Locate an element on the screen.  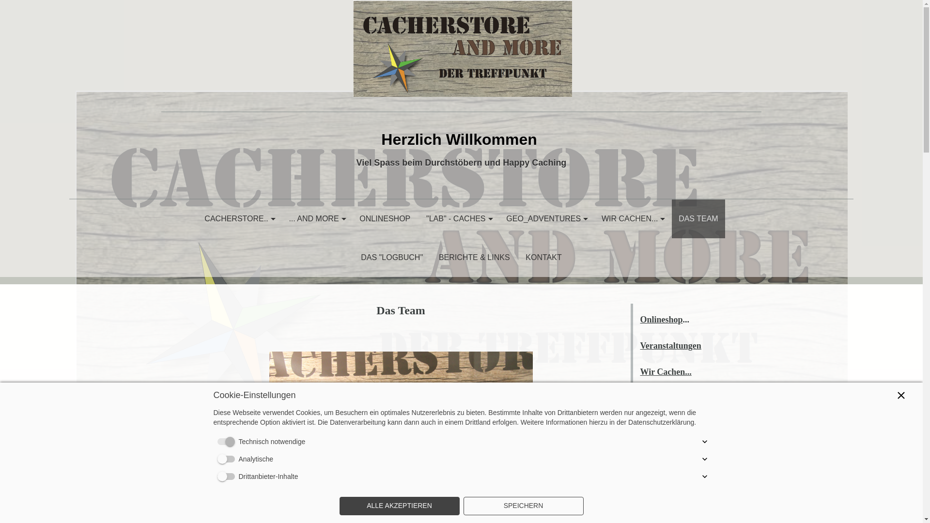
... AND MORE is located at coordinates (316, 219).